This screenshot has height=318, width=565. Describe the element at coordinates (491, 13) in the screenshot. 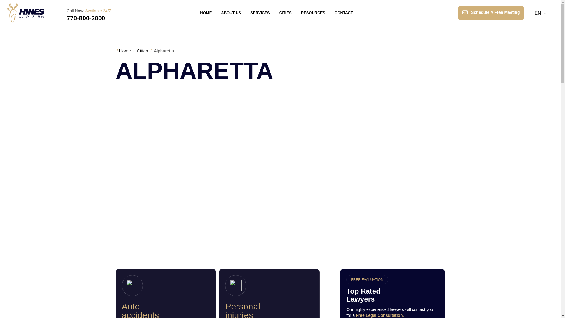

I see `Schedule A Free Meeting` at that location.